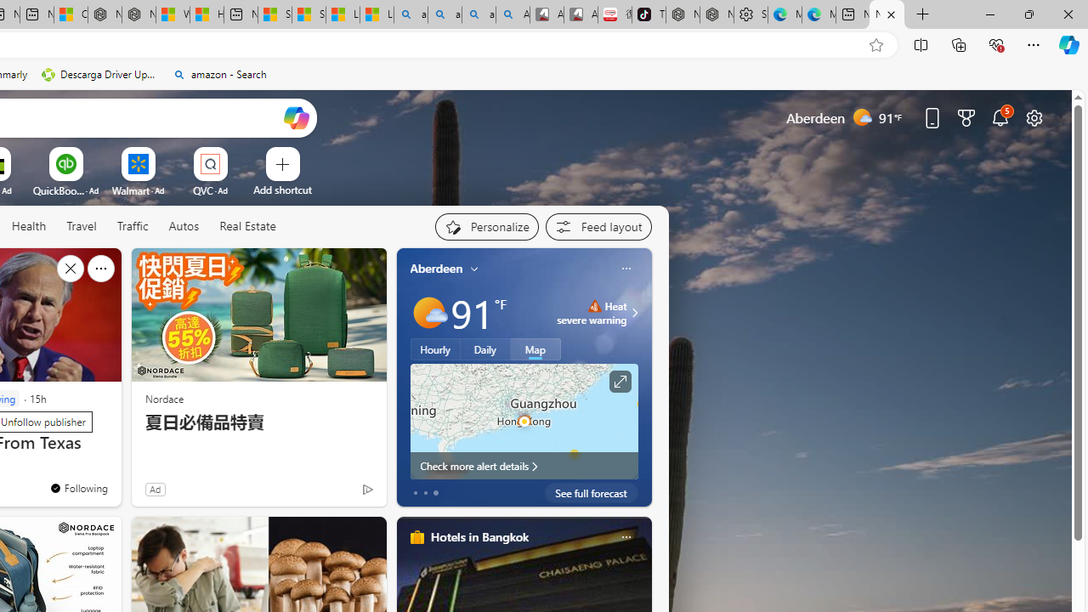 This screenshot has width=1088, height=612. I want to click on Hourly, so click(435, 349).